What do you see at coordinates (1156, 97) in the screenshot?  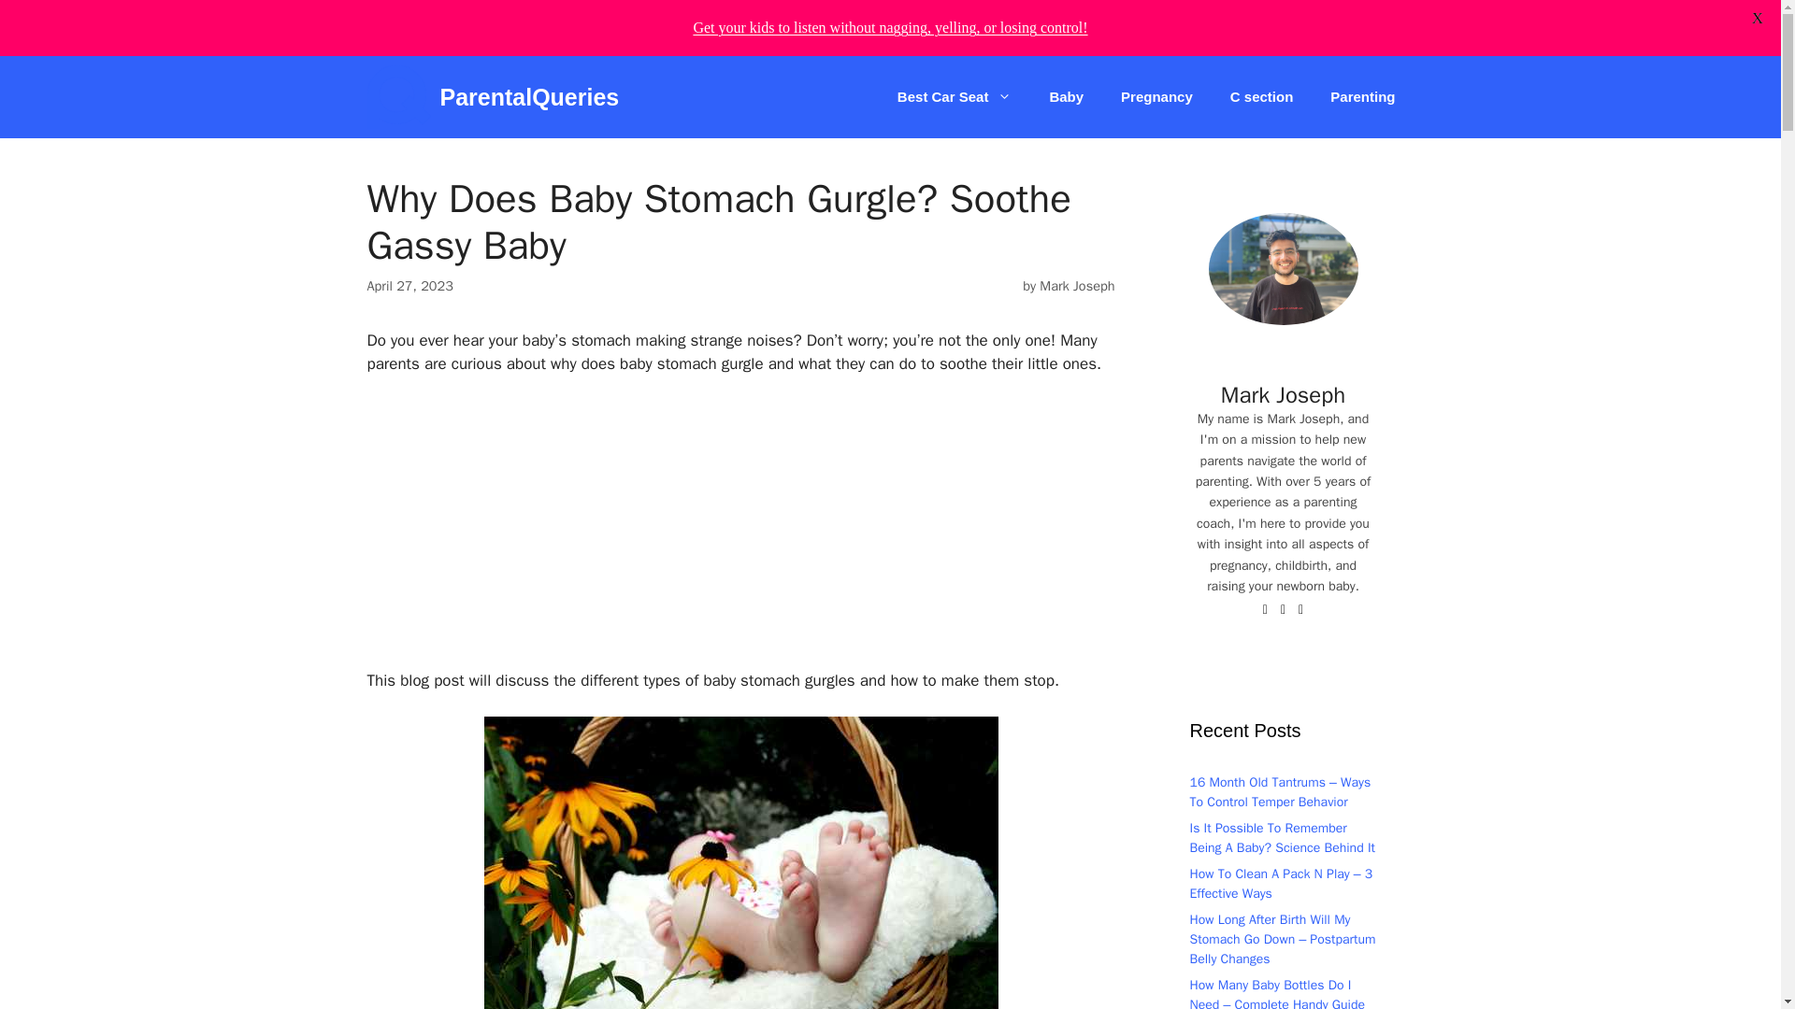 I see `Pregnancy` at bounding box center [1156, 97].